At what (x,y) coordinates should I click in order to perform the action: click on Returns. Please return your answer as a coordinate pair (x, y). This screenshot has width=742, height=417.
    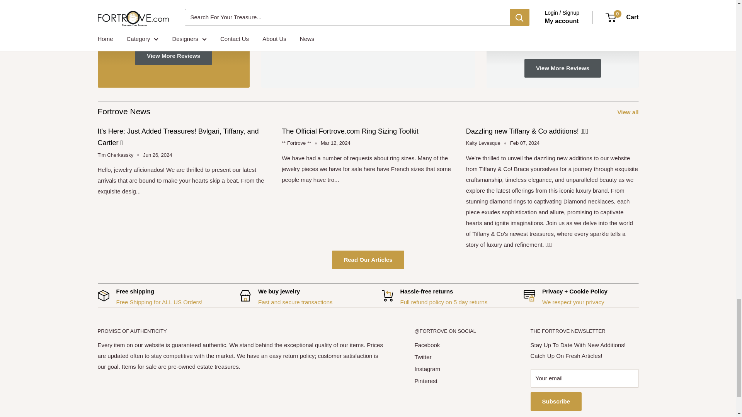
    Looking at the image, I should click on (444, 302).